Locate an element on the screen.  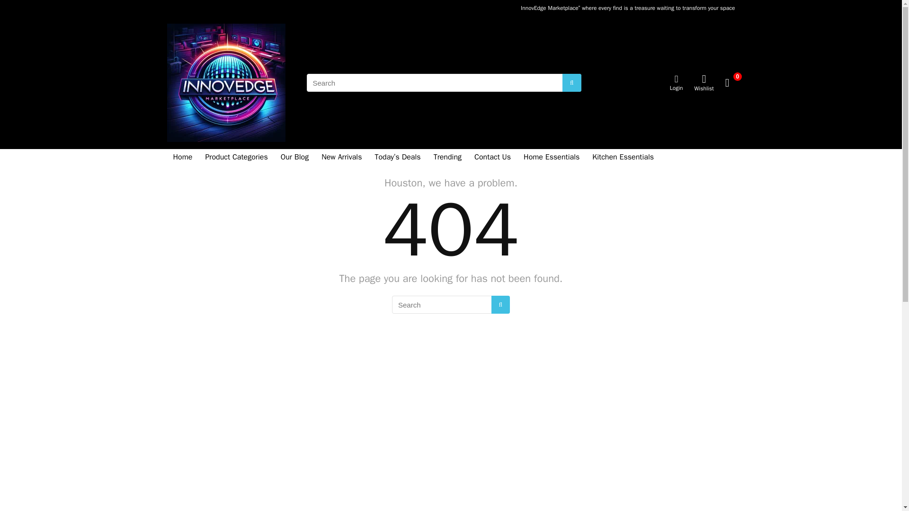
Home is located at coordinates (182, 158).